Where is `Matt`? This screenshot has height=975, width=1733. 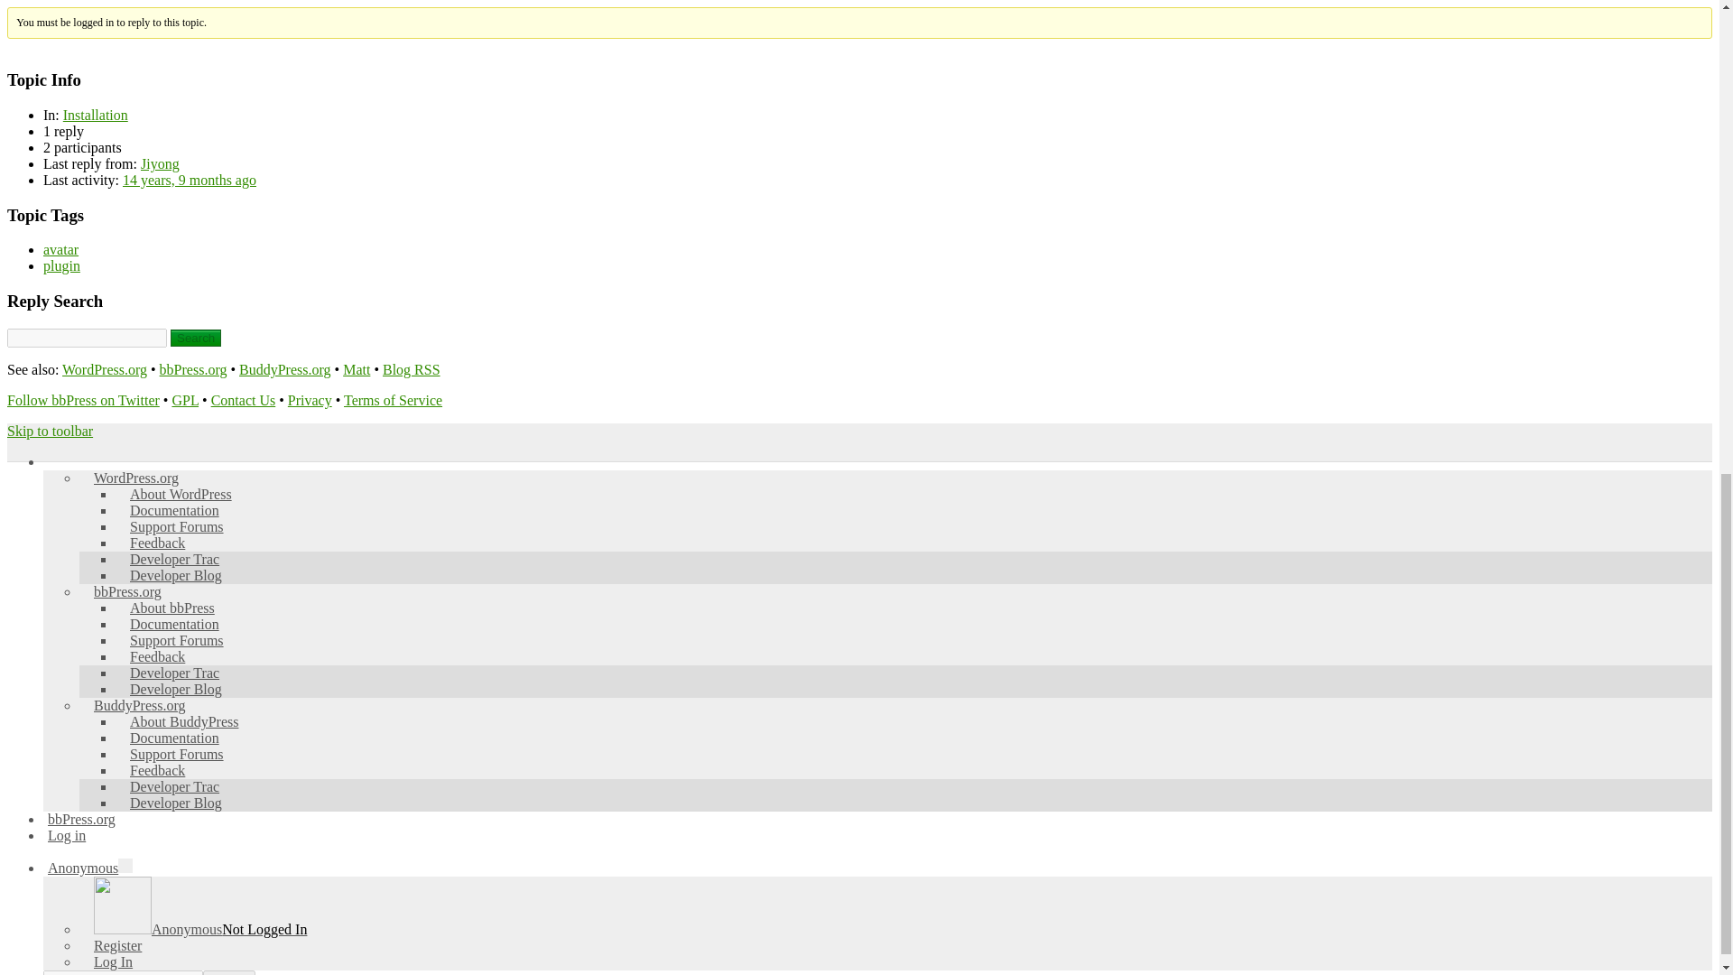
Matt is located at coordinates (357, 368).